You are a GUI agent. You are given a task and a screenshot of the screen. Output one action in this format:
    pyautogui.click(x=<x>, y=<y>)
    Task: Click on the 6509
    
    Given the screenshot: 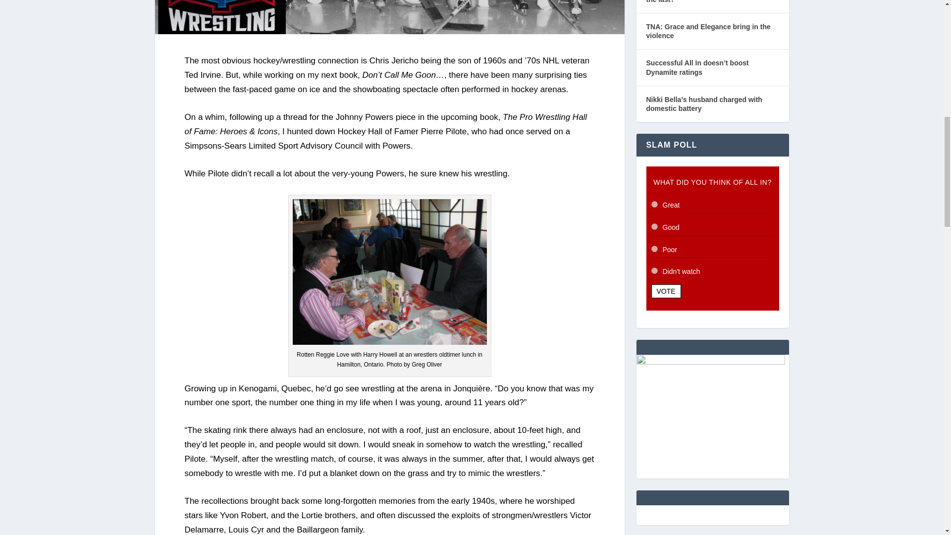 What is the action you would take?
    pyautogui.click(x=654, y=270)
    